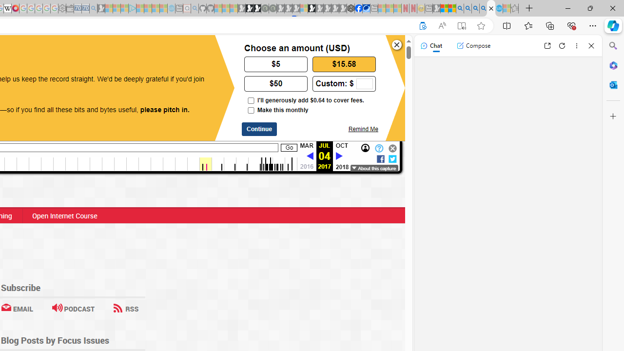  Describe the element at coordinates (16, 9) in the screenshot. I see `MediaWiki` at that location.